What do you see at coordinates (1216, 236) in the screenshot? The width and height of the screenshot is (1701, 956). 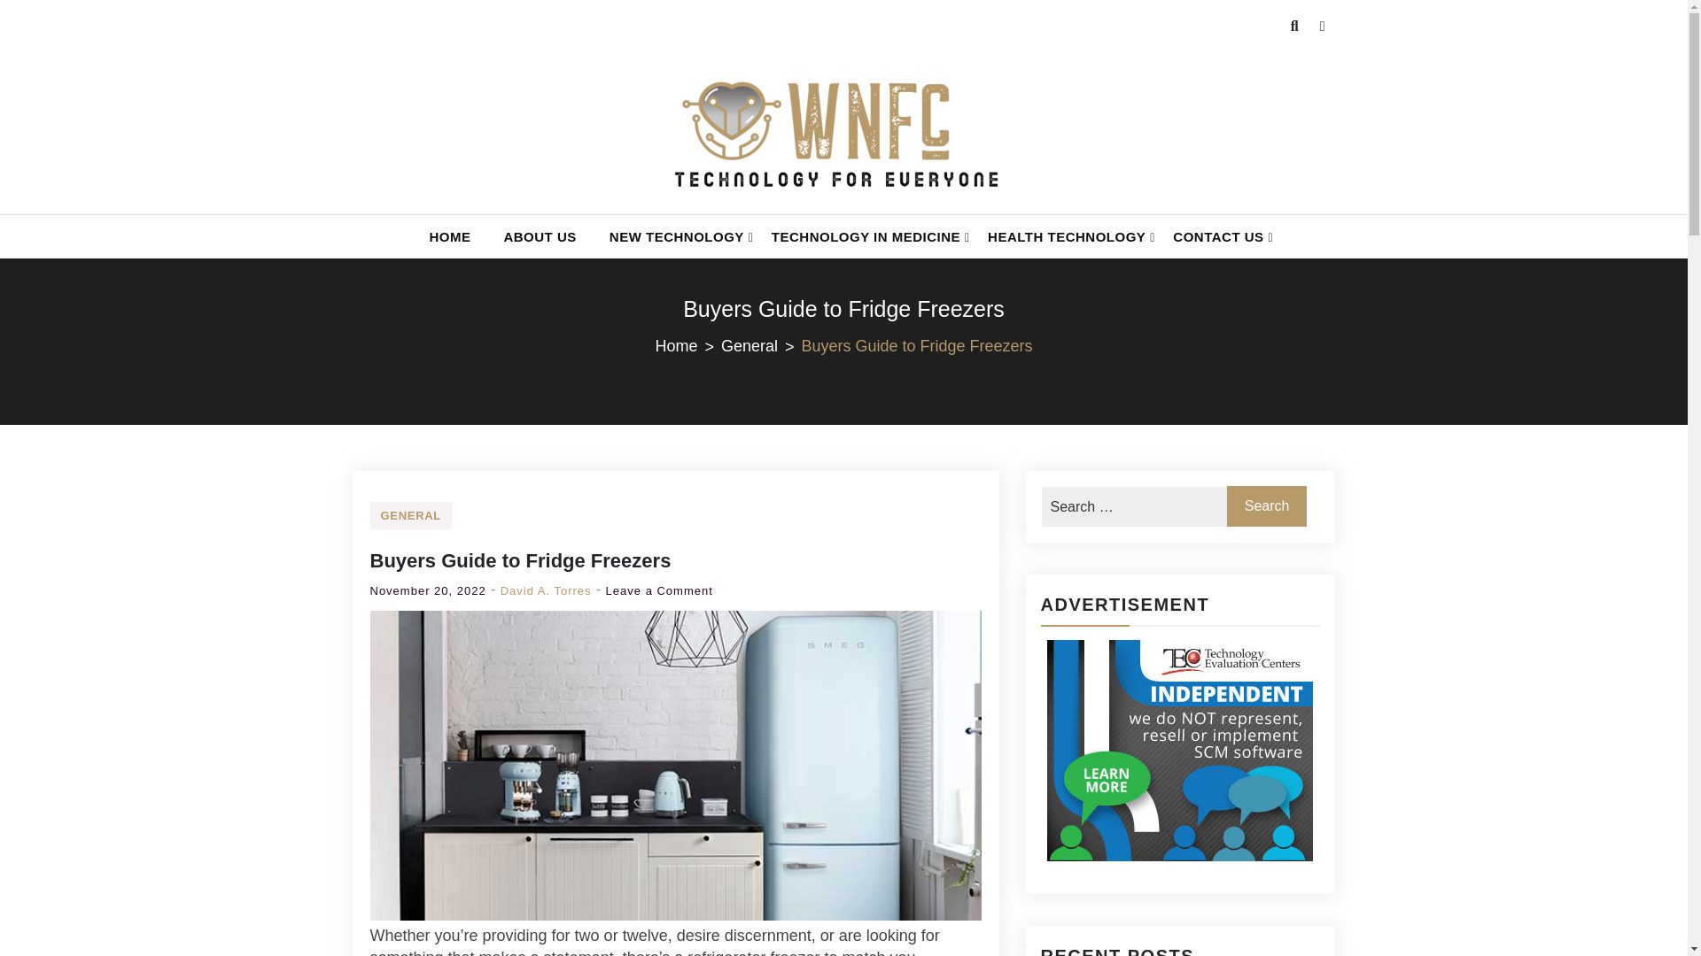 I see `CONTACT US` at bounding box center [1216, 236].